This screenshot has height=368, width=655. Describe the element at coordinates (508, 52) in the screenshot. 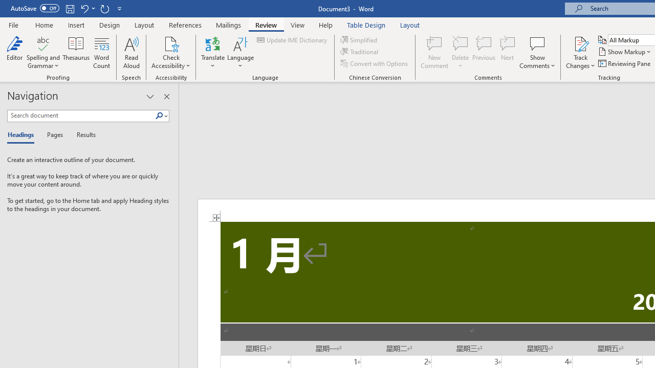

I see `Next` at that location.